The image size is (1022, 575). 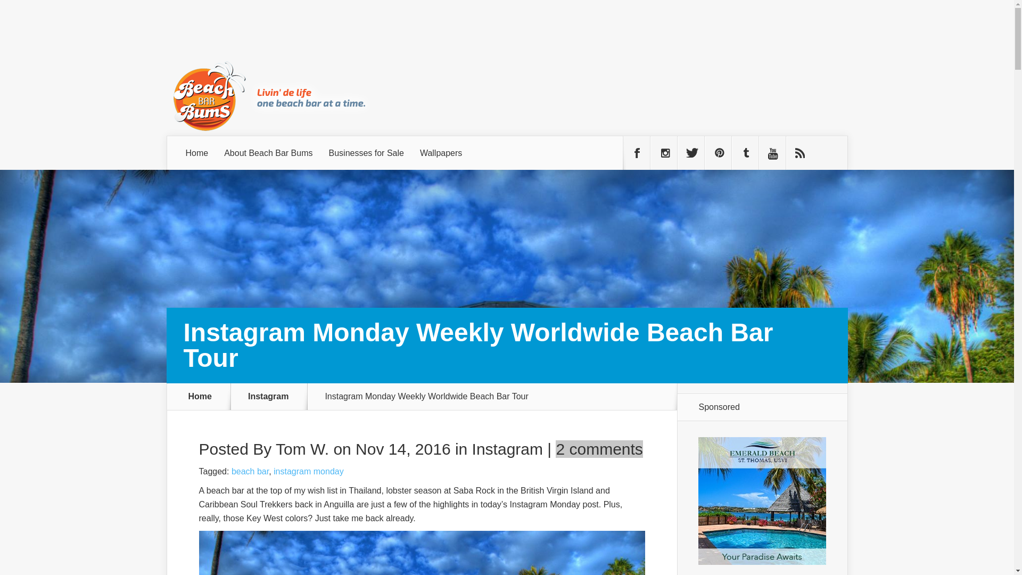 What do you see at coordinates (309, 471) in the screenshot?
I see `instagram monday` at bounding box center [309, 471].